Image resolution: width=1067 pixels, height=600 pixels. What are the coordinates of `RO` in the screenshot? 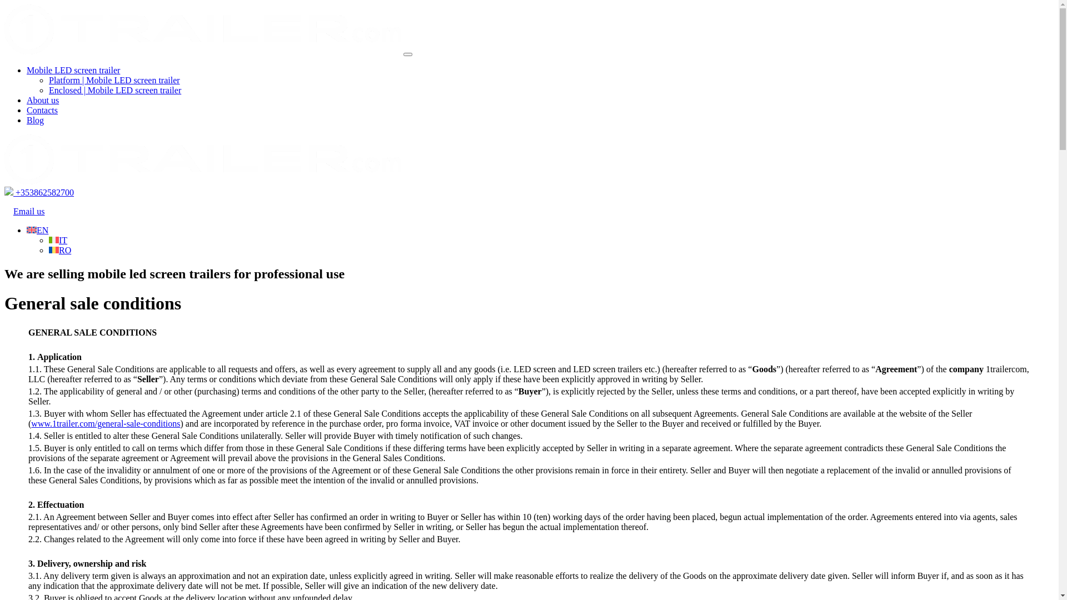 It's located at (60, 250).